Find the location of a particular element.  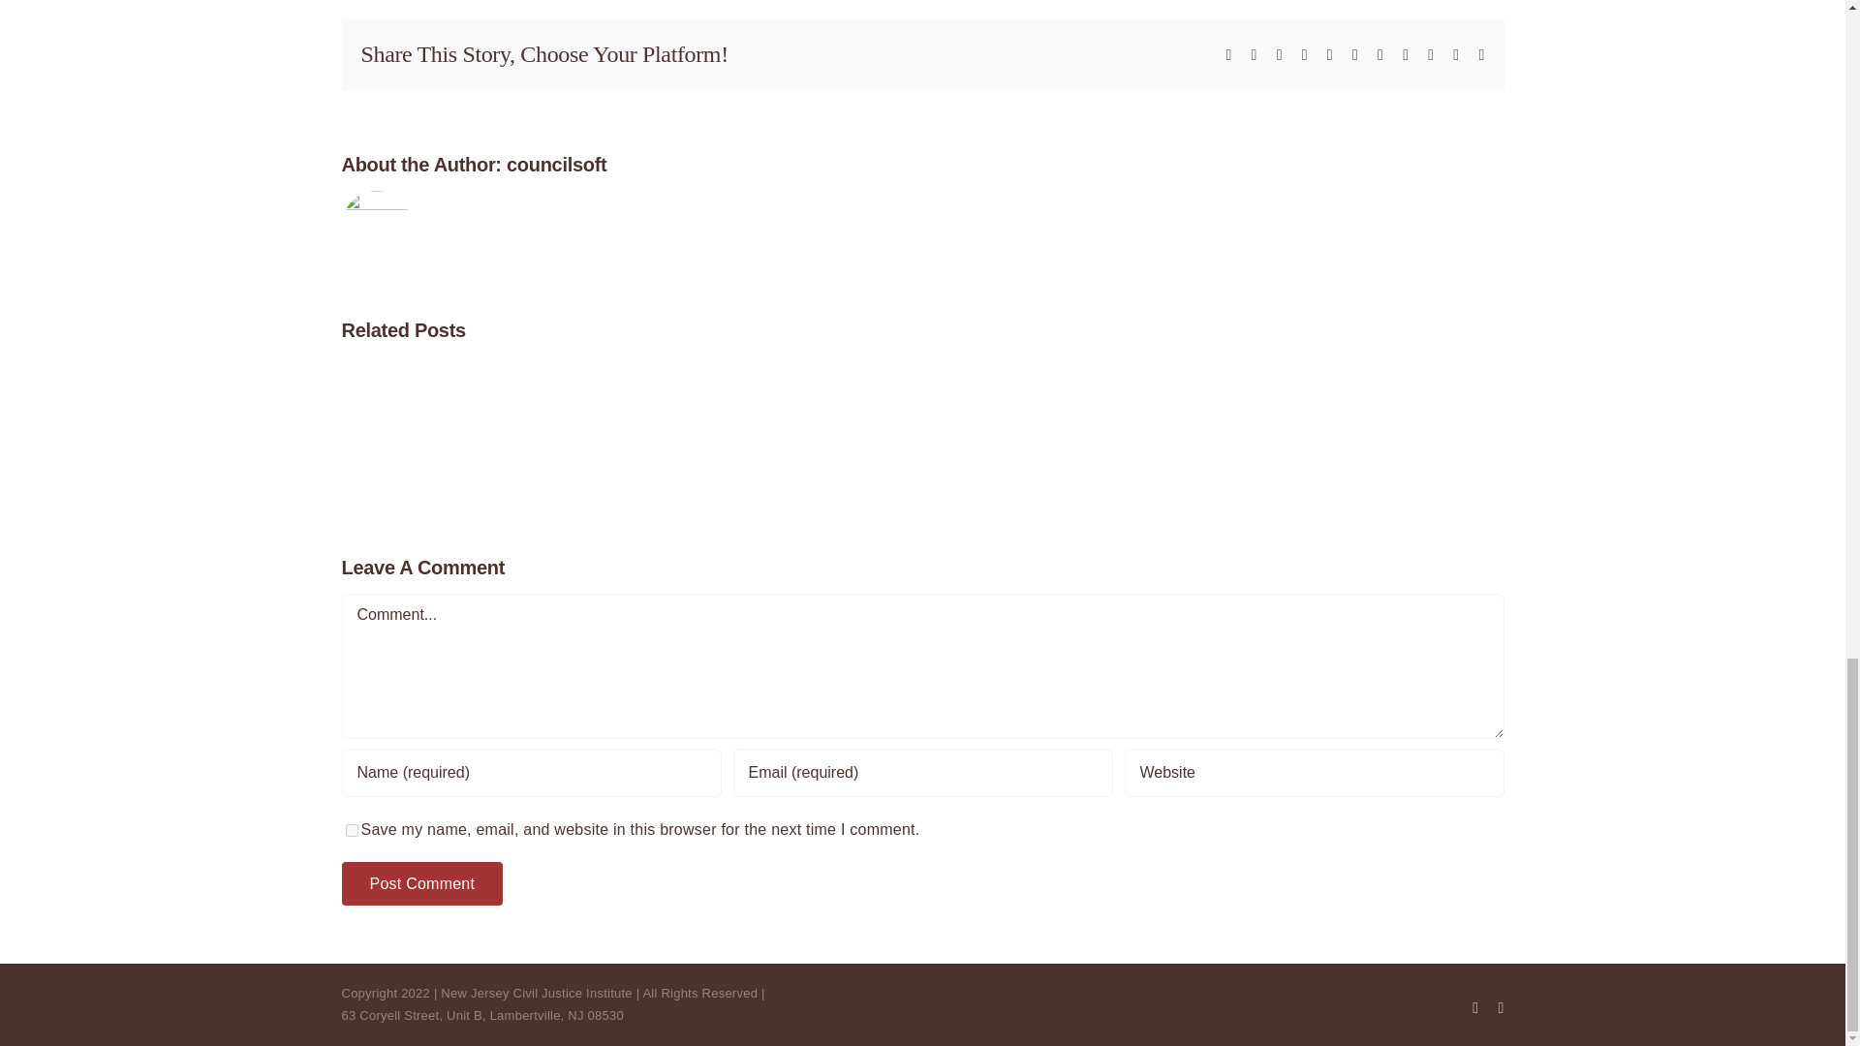

Facebook is located at coordinates (1228, 54).